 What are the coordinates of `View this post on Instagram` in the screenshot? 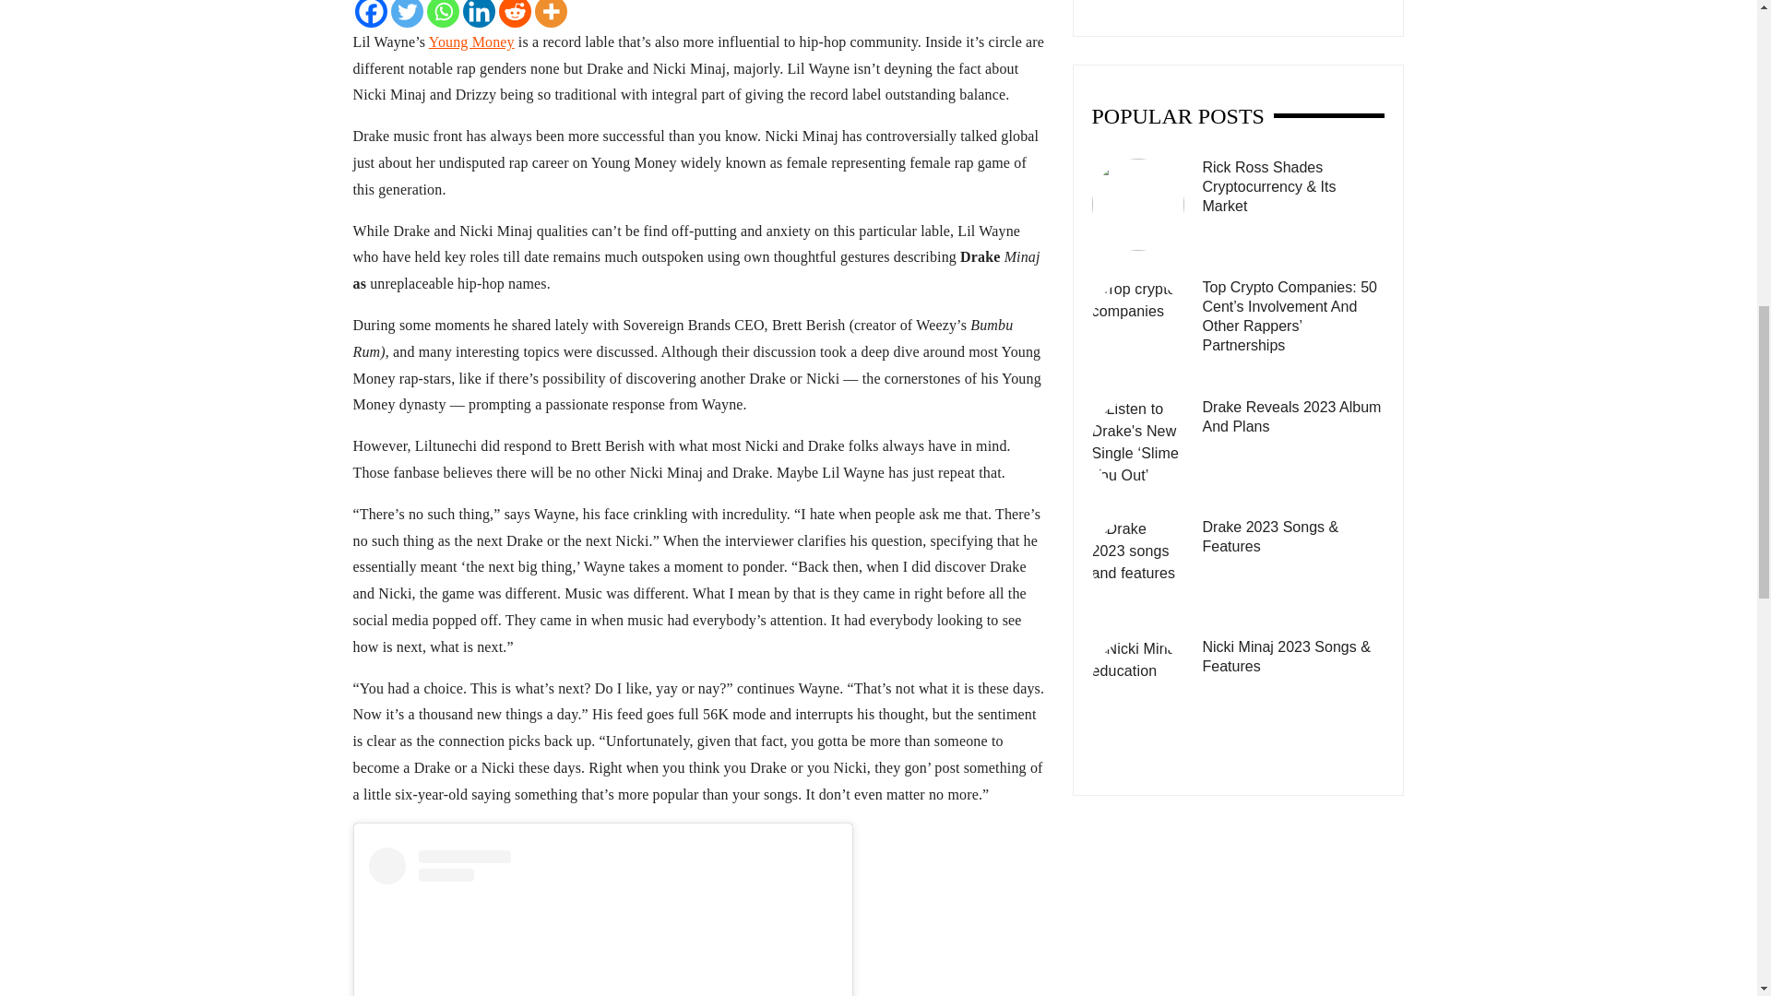 It's located at (603, 922).